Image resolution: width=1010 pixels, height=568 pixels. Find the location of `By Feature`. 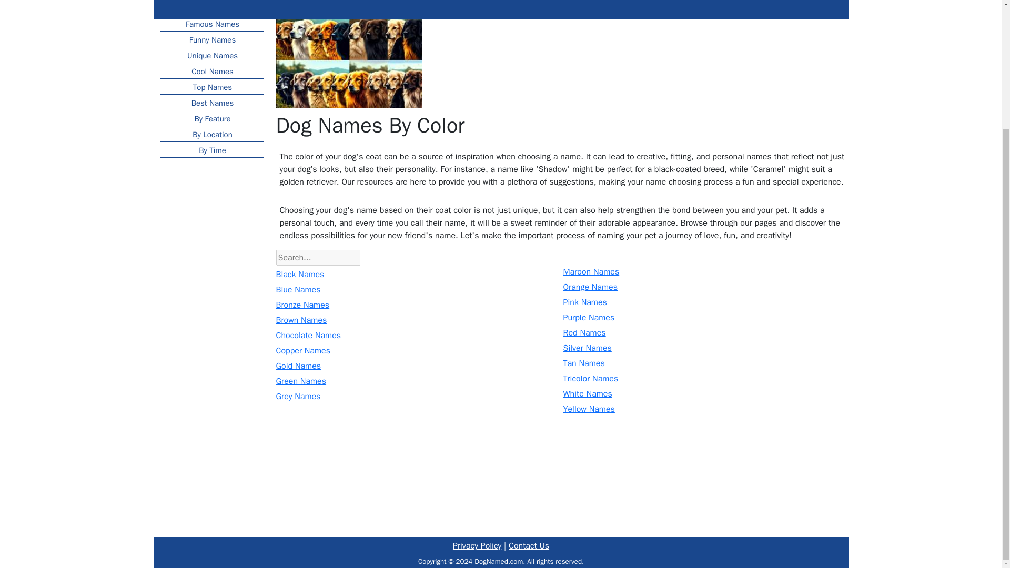

By Feature is located at coordinates (211, 118).